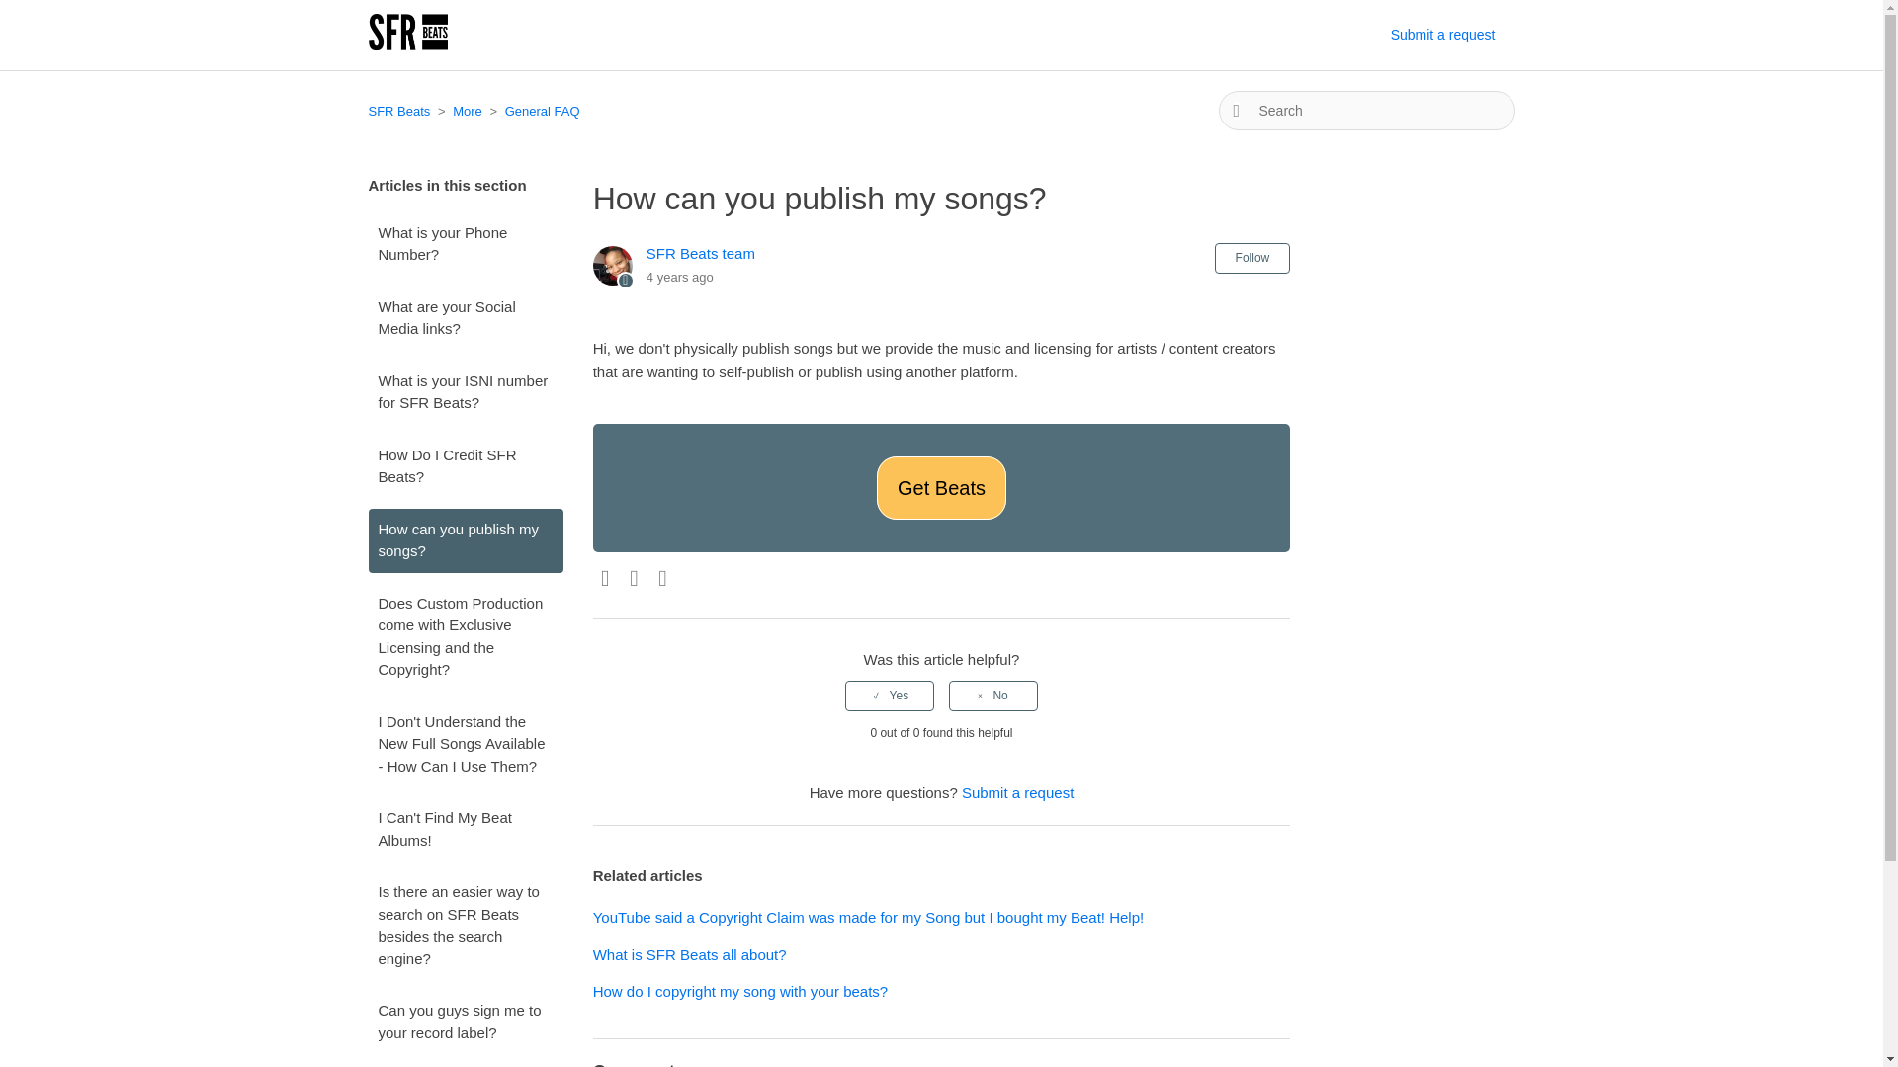  I want to click on Facebook, so click(605, 579).